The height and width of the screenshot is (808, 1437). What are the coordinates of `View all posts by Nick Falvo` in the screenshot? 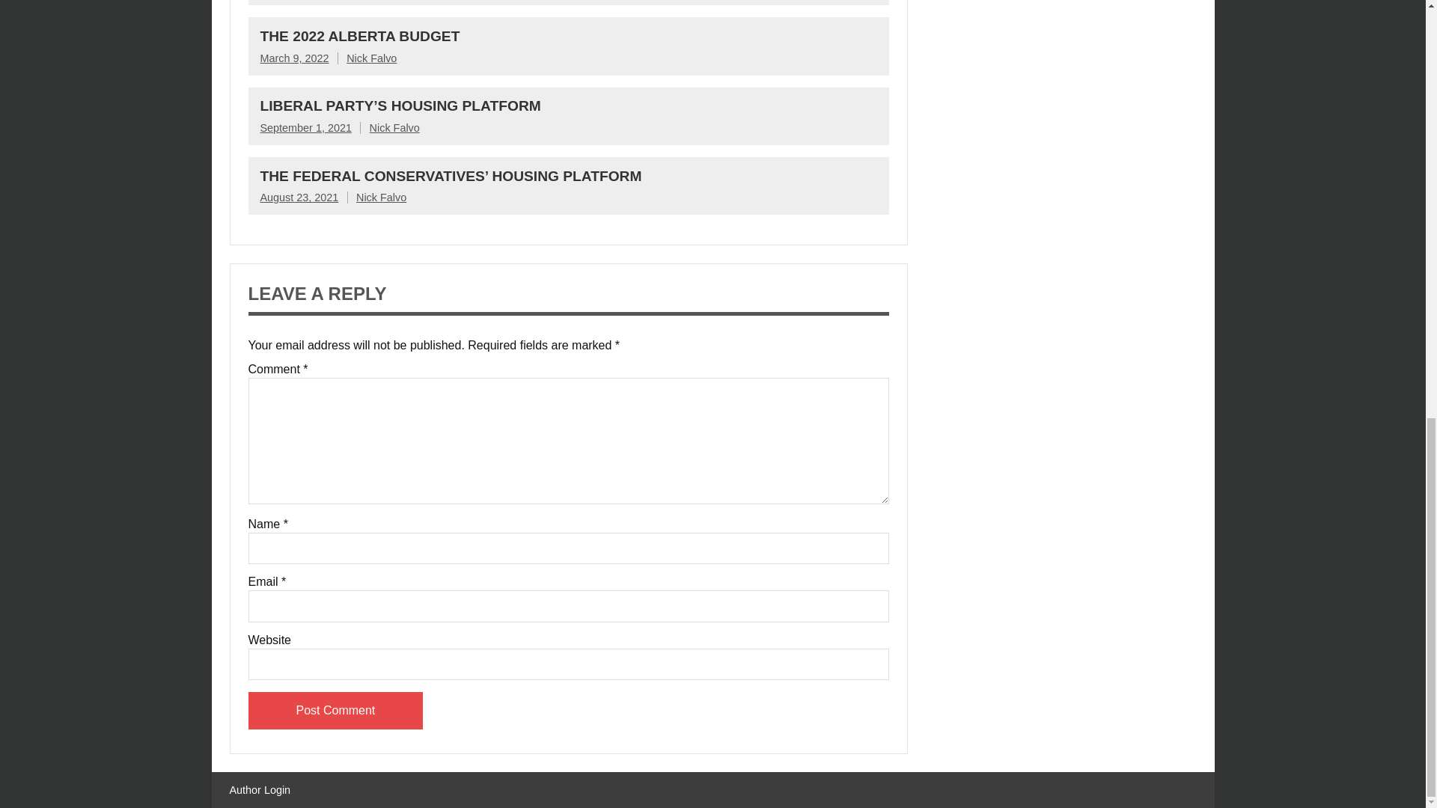 It's located at (382, 198).